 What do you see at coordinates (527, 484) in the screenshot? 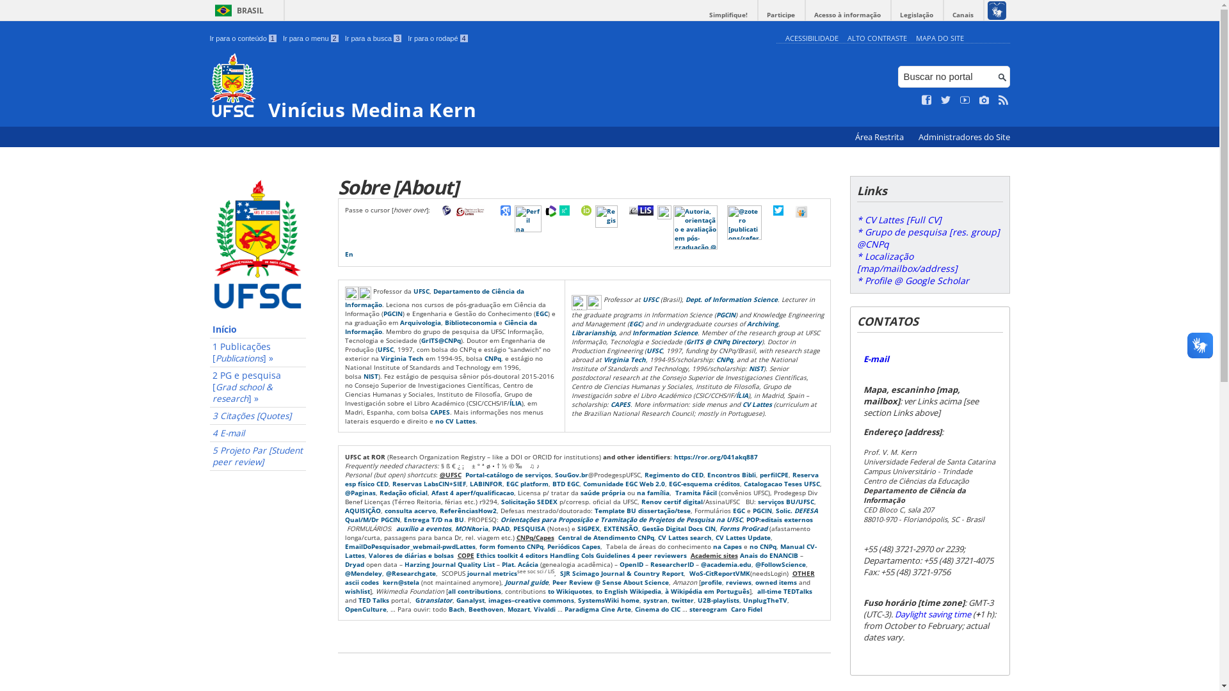
I see `EGC platform` at bounding box center [527, 484].